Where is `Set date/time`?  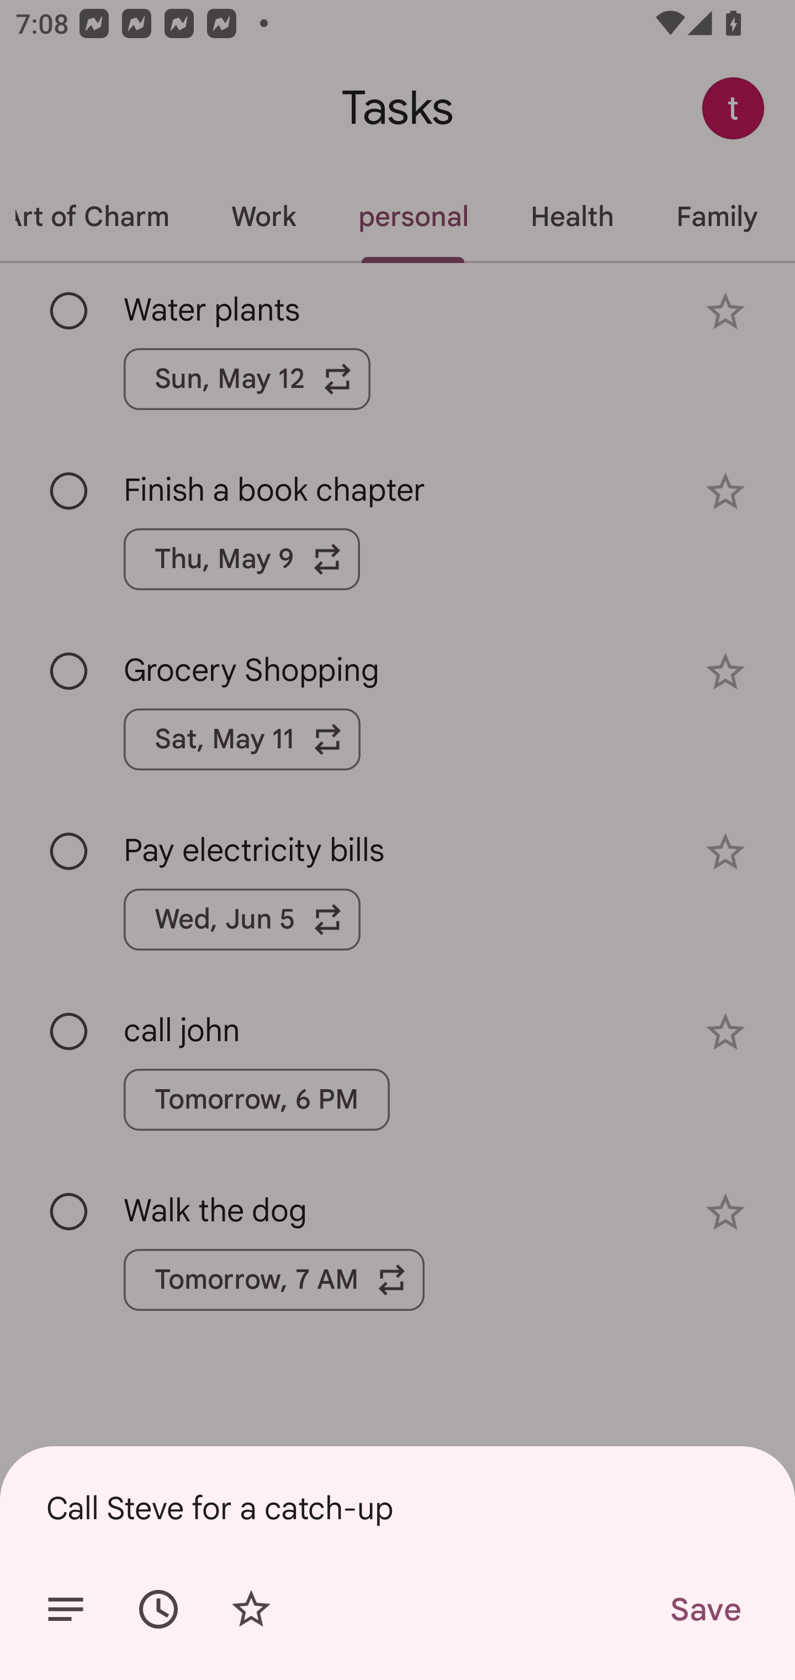
Set date/time is located at coordinates (158, 1609).